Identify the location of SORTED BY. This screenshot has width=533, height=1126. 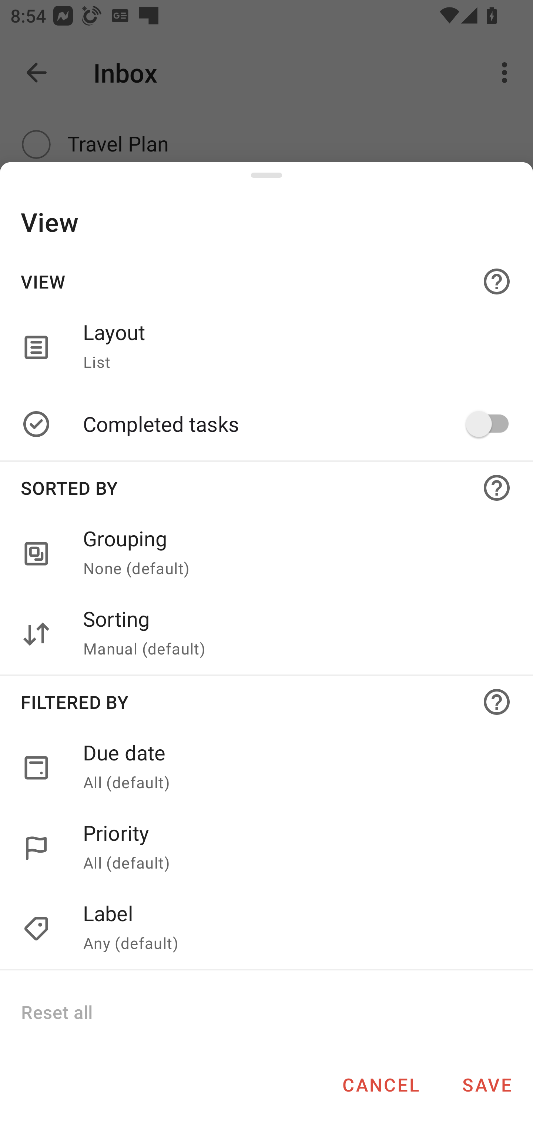
(266, 487).